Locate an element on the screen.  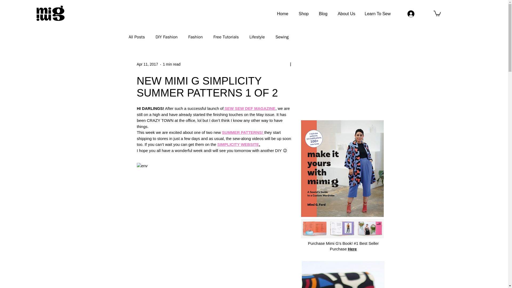
1 min read is located at coordinates (172, 64).